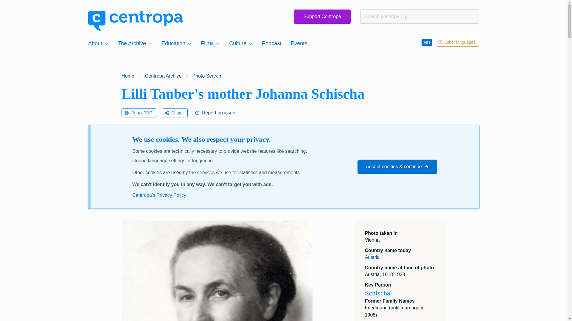  Describe the element at coordinates (176, 43) in the screenshot. I see `Education` at that location.